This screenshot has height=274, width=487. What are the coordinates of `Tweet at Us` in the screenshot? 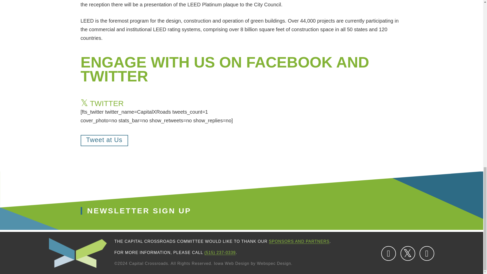 It's located at (104, 141).